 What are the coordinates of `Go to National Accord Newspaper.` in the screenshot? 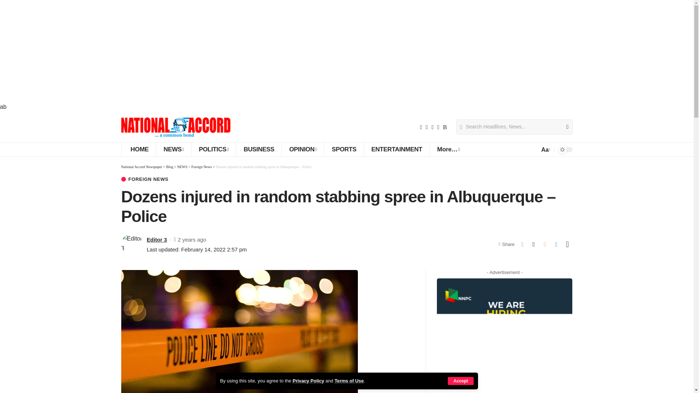 It's located at (141, 167).